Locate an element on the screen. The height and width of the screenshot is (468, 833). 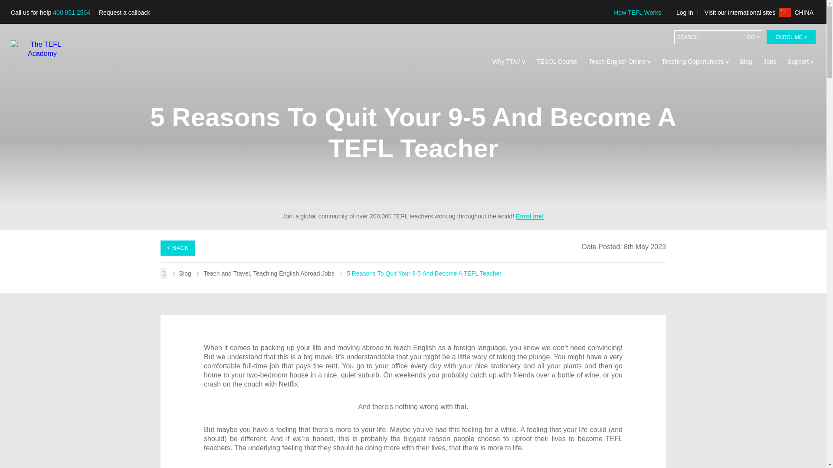
Visit our international sites CHINA is located at coordinates (758, 12).